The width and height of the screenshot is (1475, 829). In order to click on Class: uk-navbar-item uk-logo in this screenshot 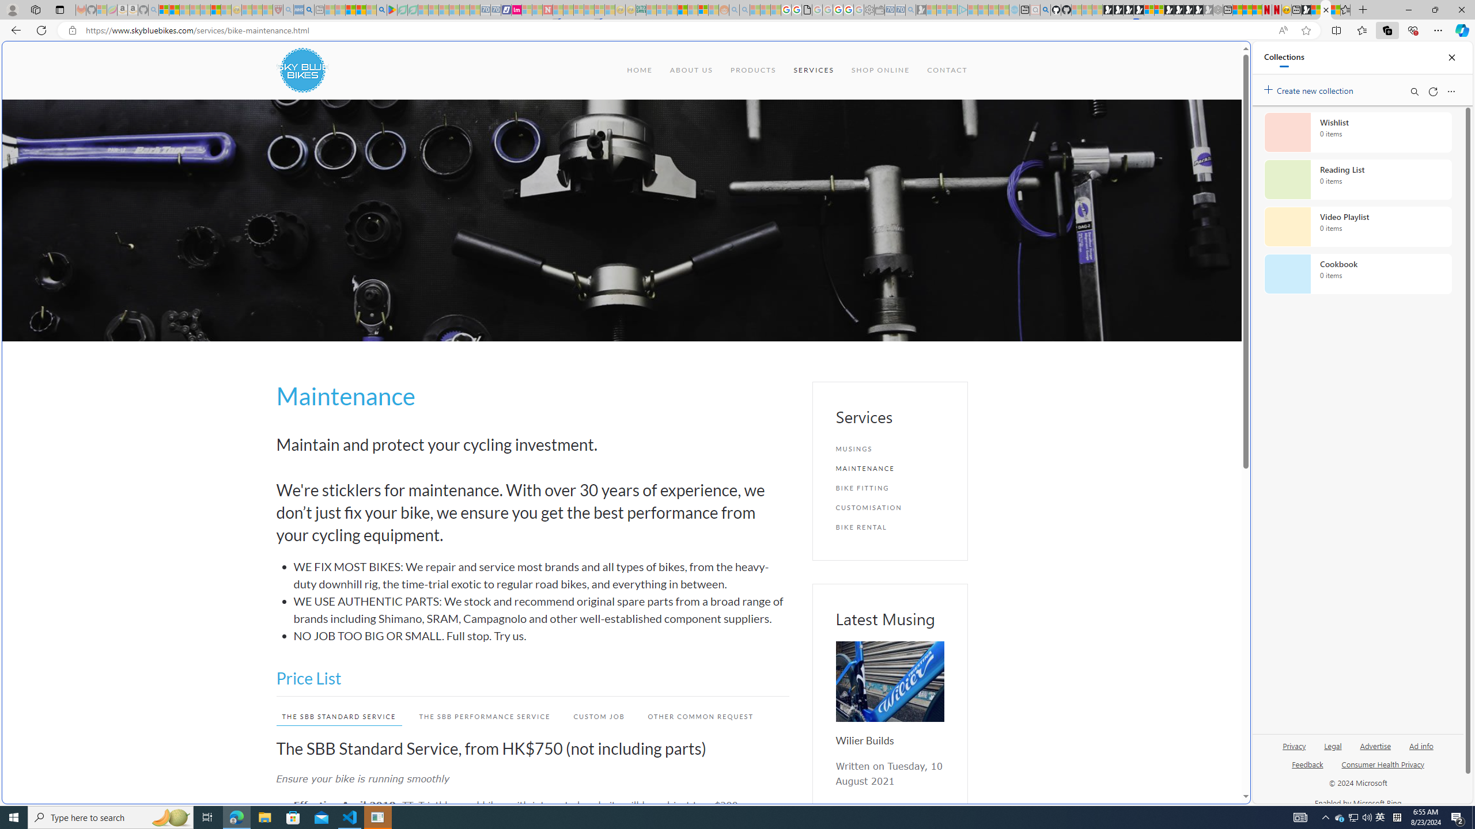, I will do `click(302, 70)`.